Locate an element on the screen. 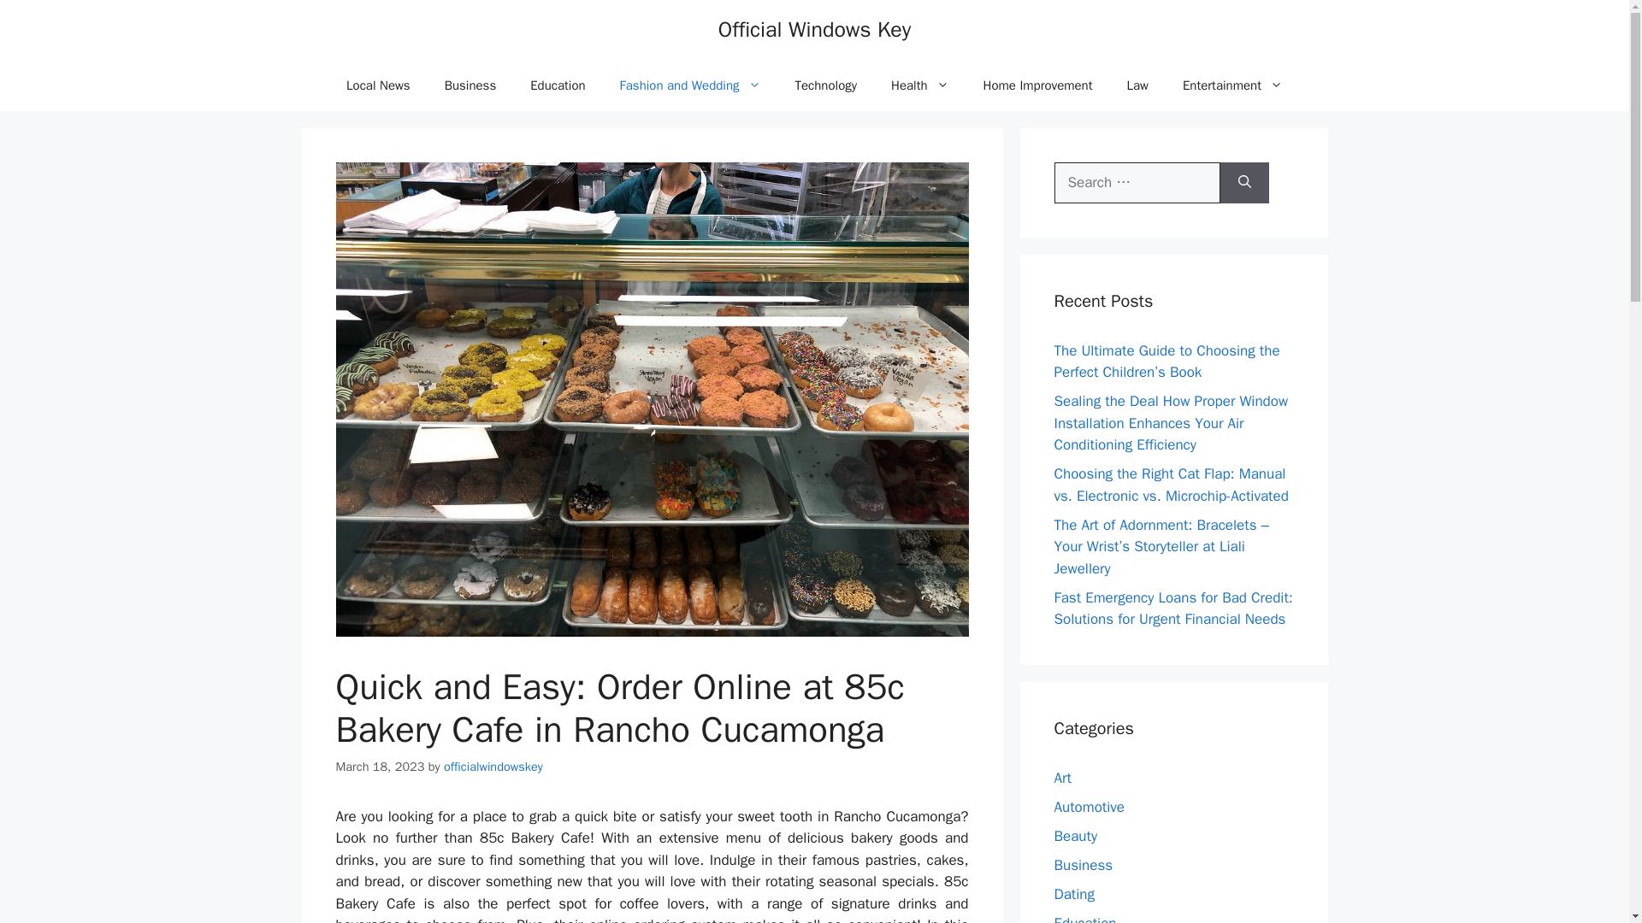  Education is located at coordinates (558, 85).